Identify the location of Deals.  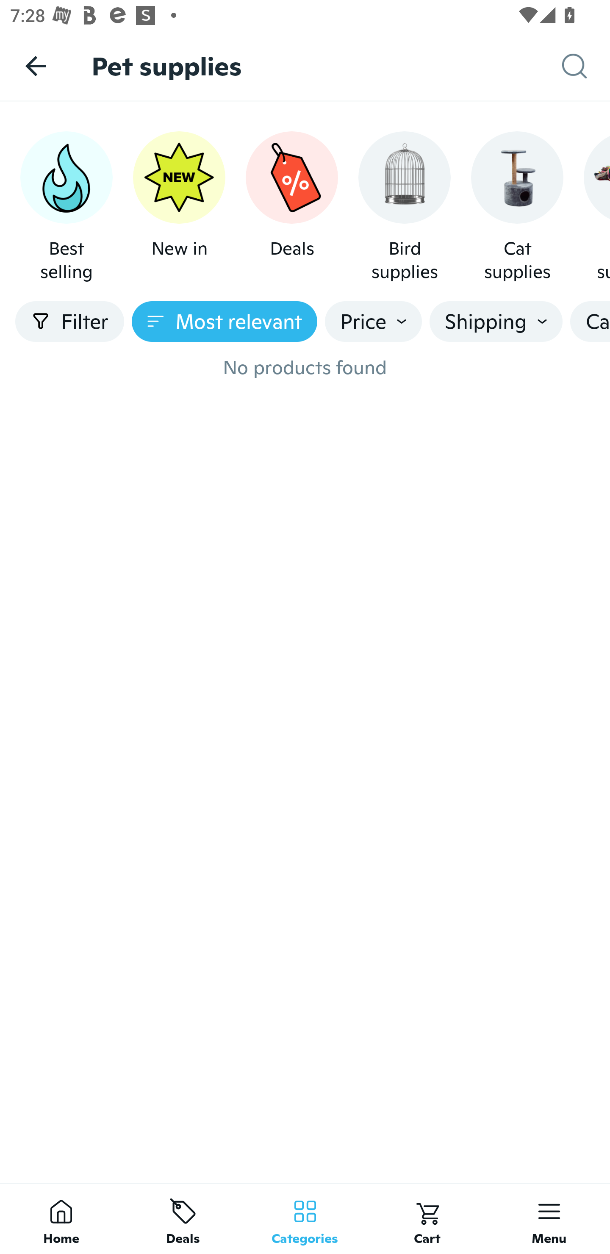
(291, 207).